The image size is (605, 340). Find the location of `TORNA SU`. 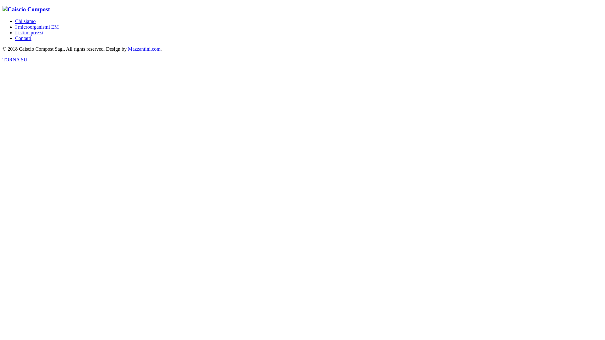

TORNA SU is located at coordinates (15, 60).